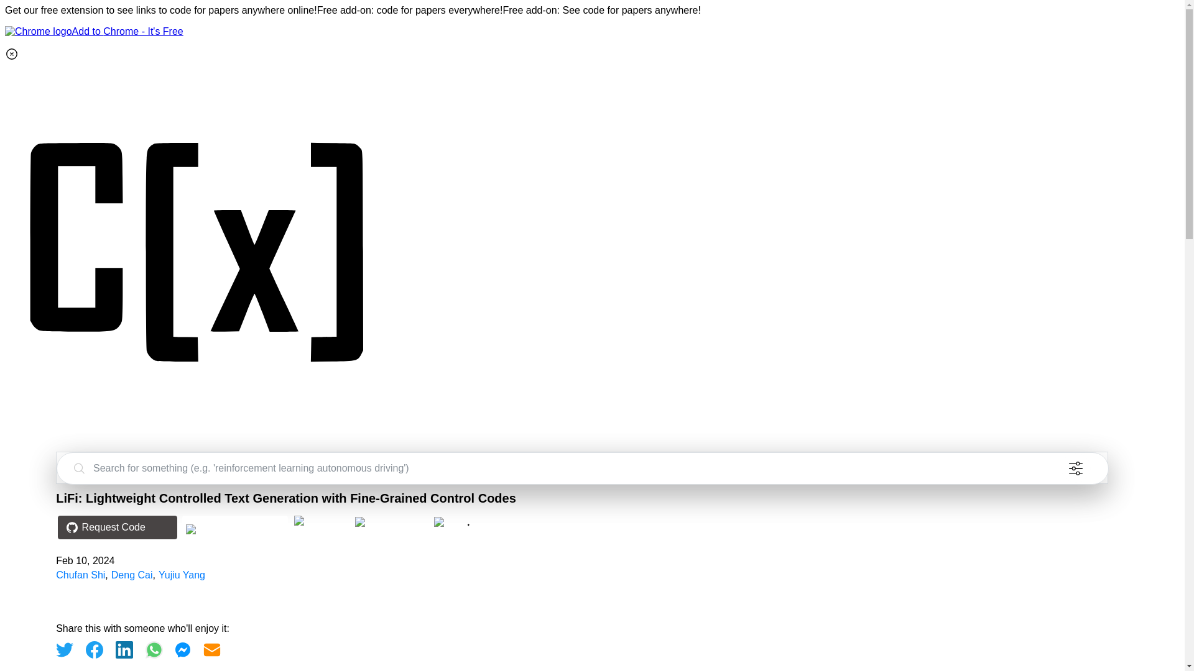 The image size is (1194, 671). I want to click on Request Code, so click(114, 529).